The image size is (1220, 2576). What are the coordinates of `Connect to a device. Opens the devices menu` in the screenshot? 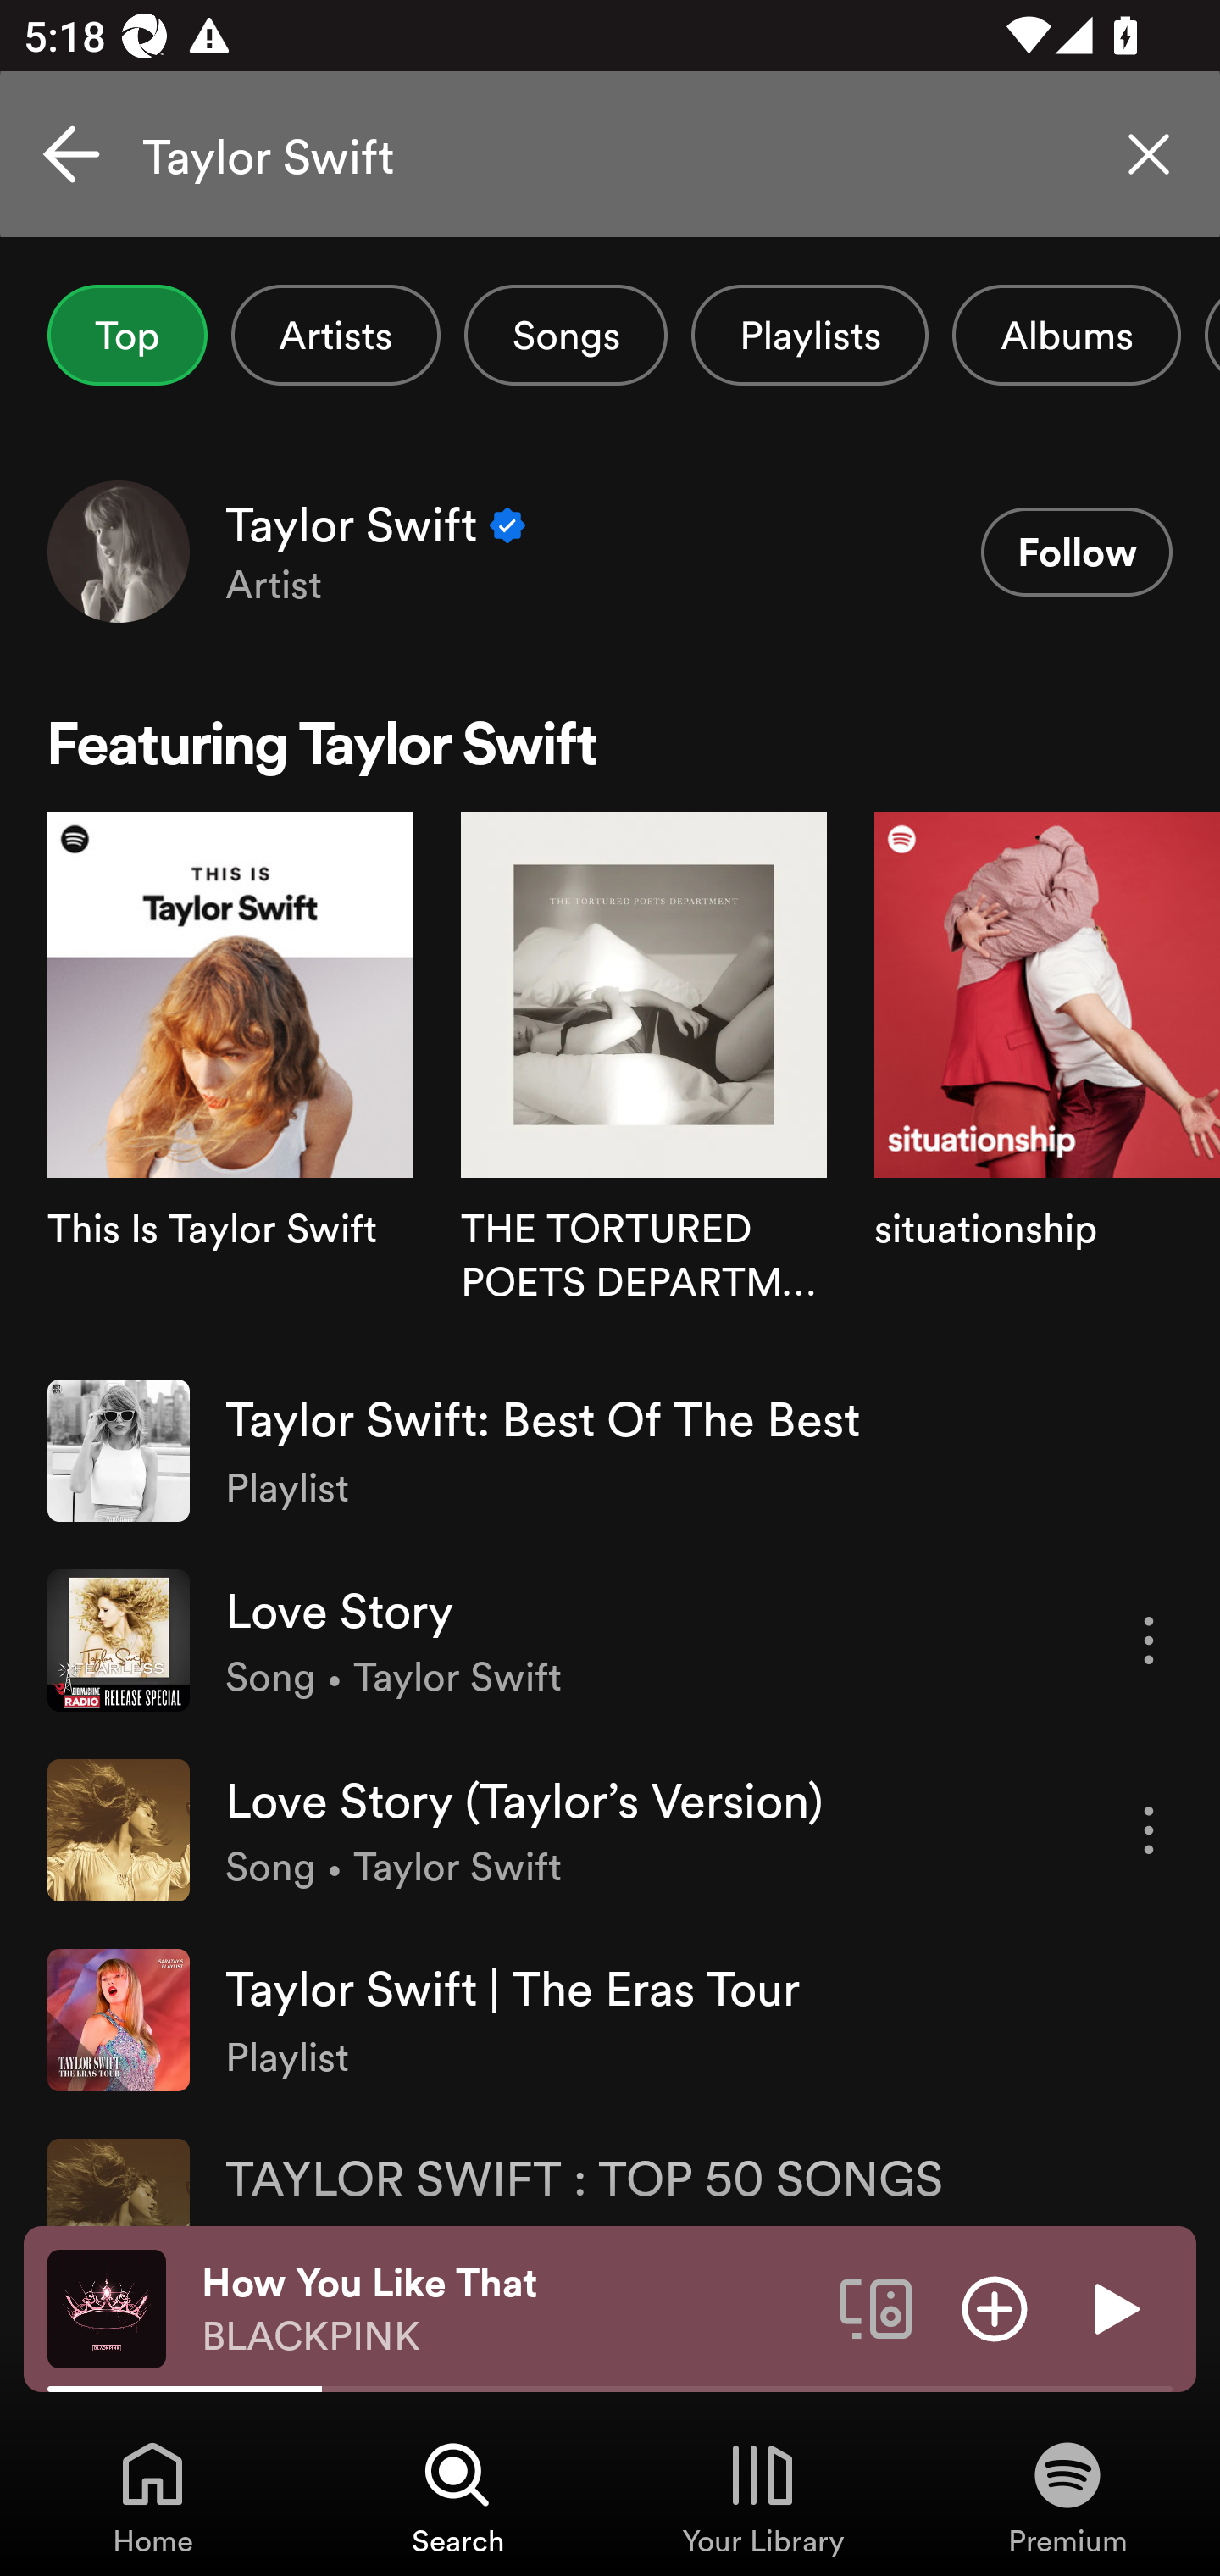 It's located at (876, 2307).